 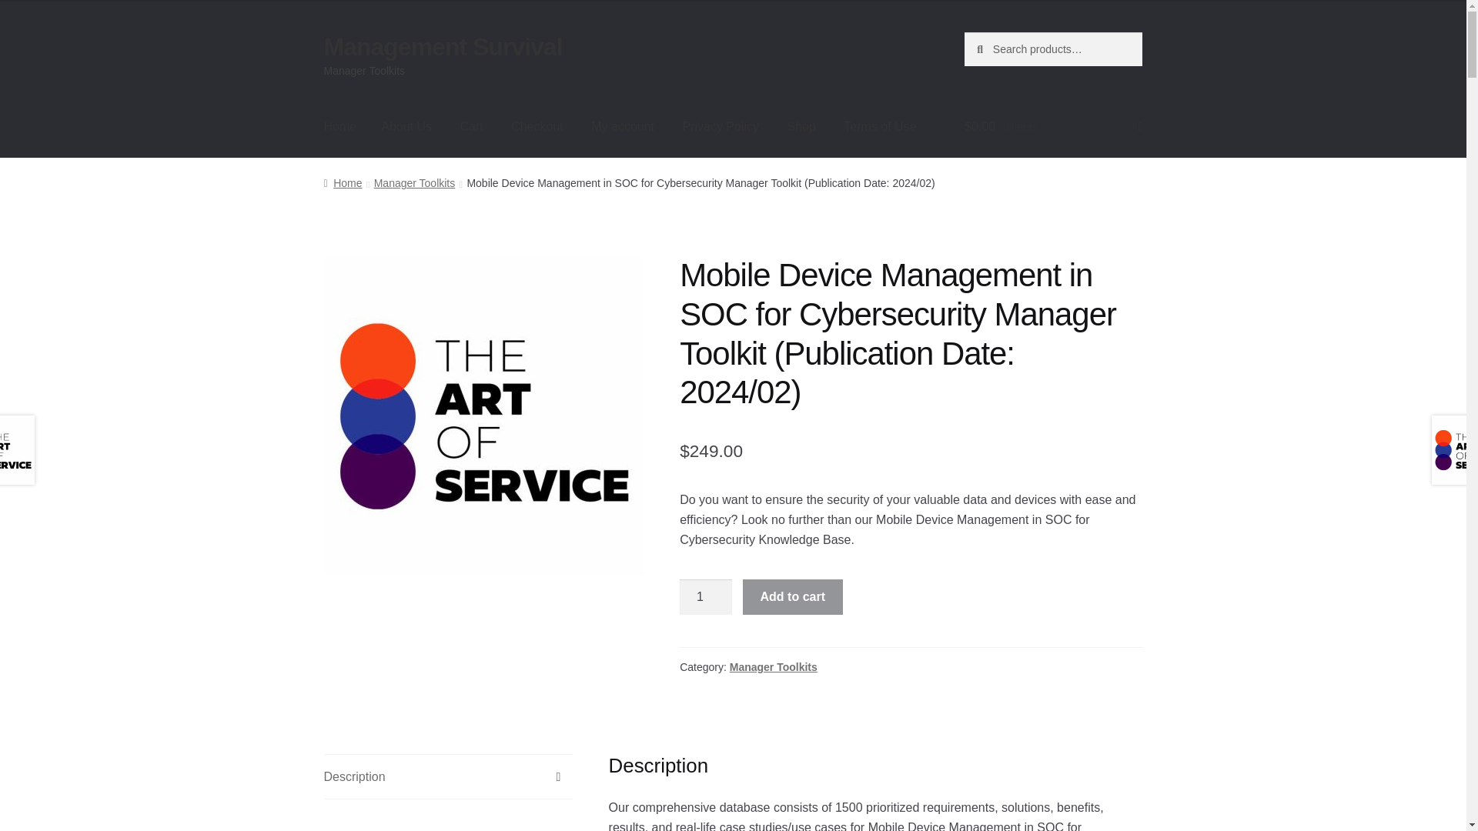 I want to click on About Us, so click(x=406, y=127).